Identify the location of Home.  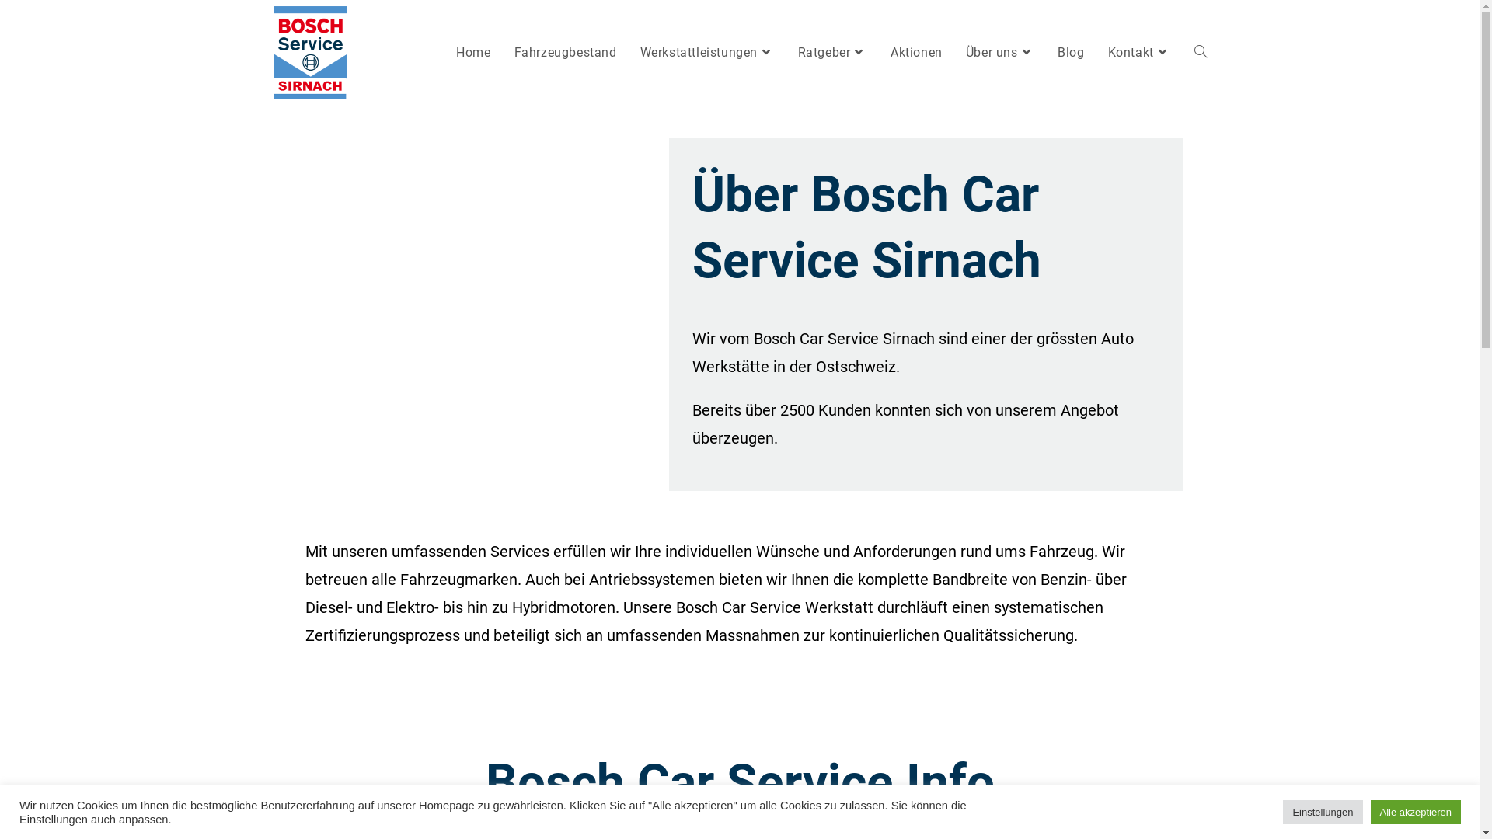
(473, 53).